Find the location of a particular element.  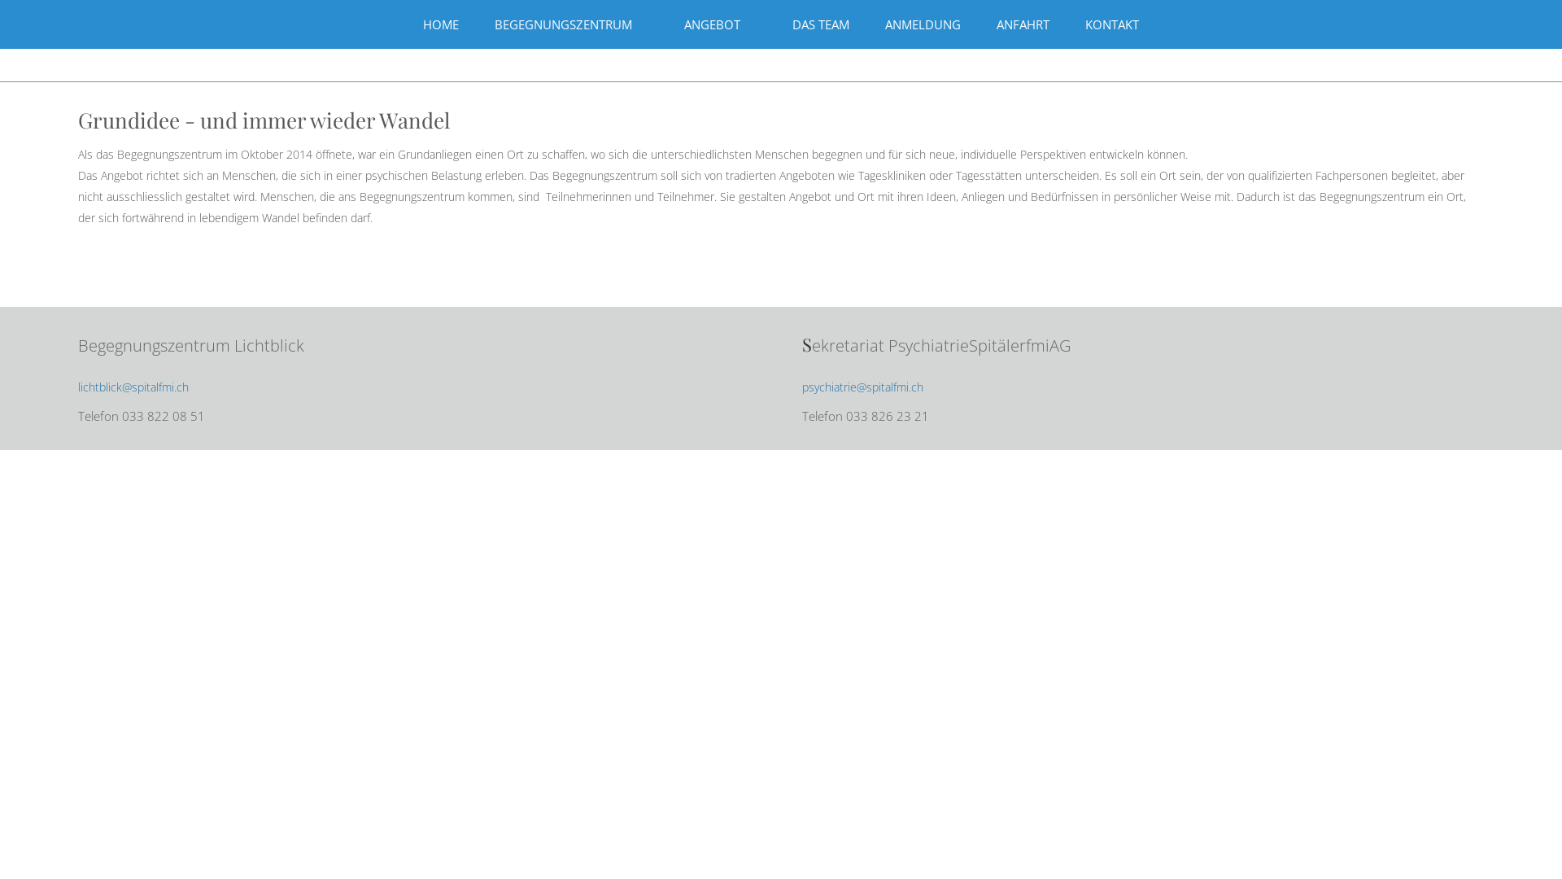

ANFAHRT is located at coordinates (1023, 24).